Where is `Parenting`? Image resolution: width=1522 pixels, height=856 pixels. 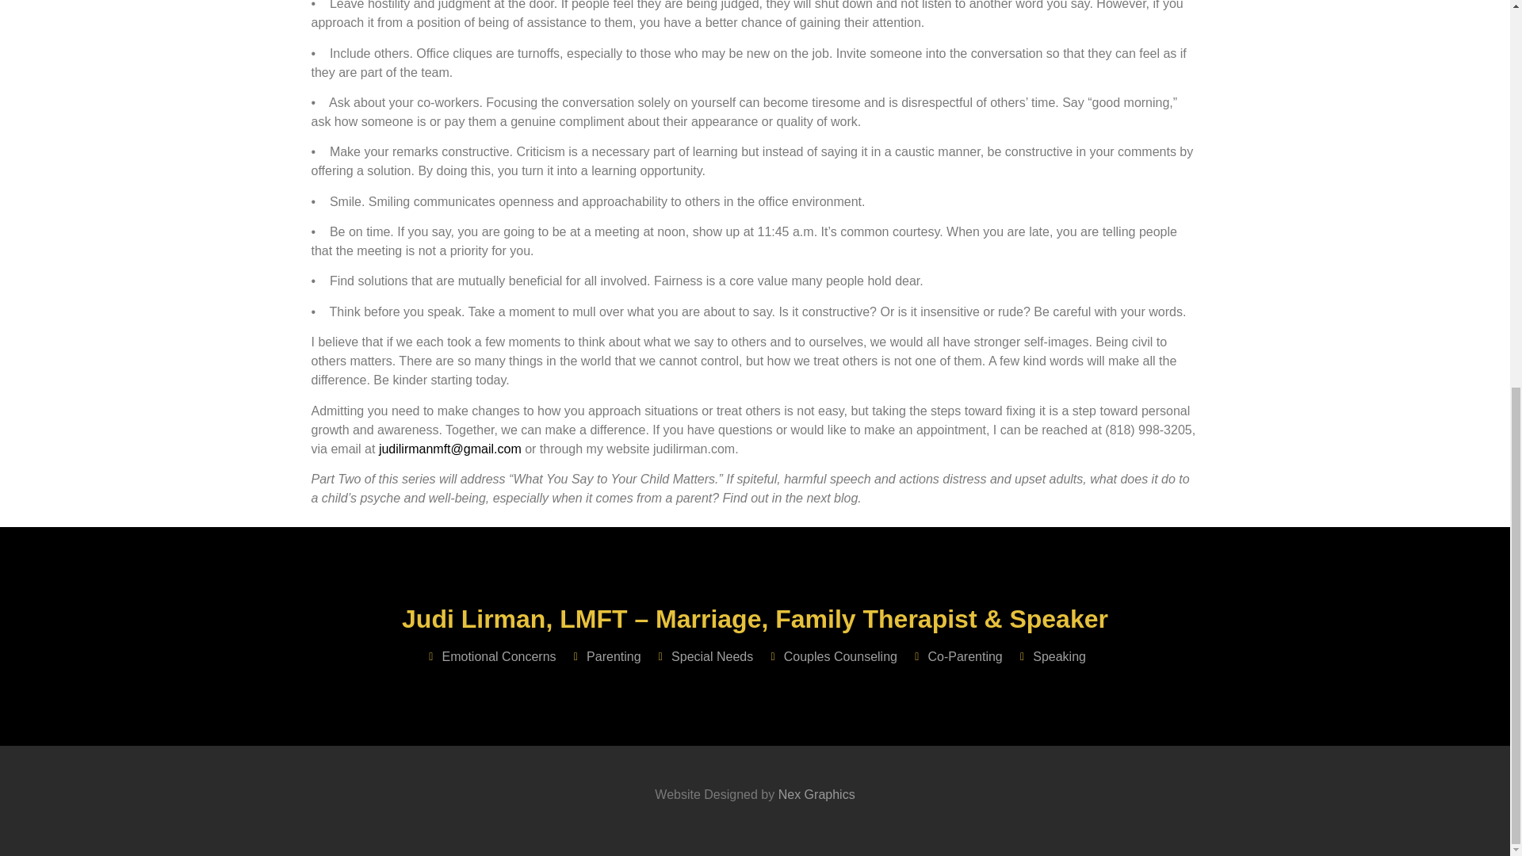
Parenting is located at coordinates (605, 656).